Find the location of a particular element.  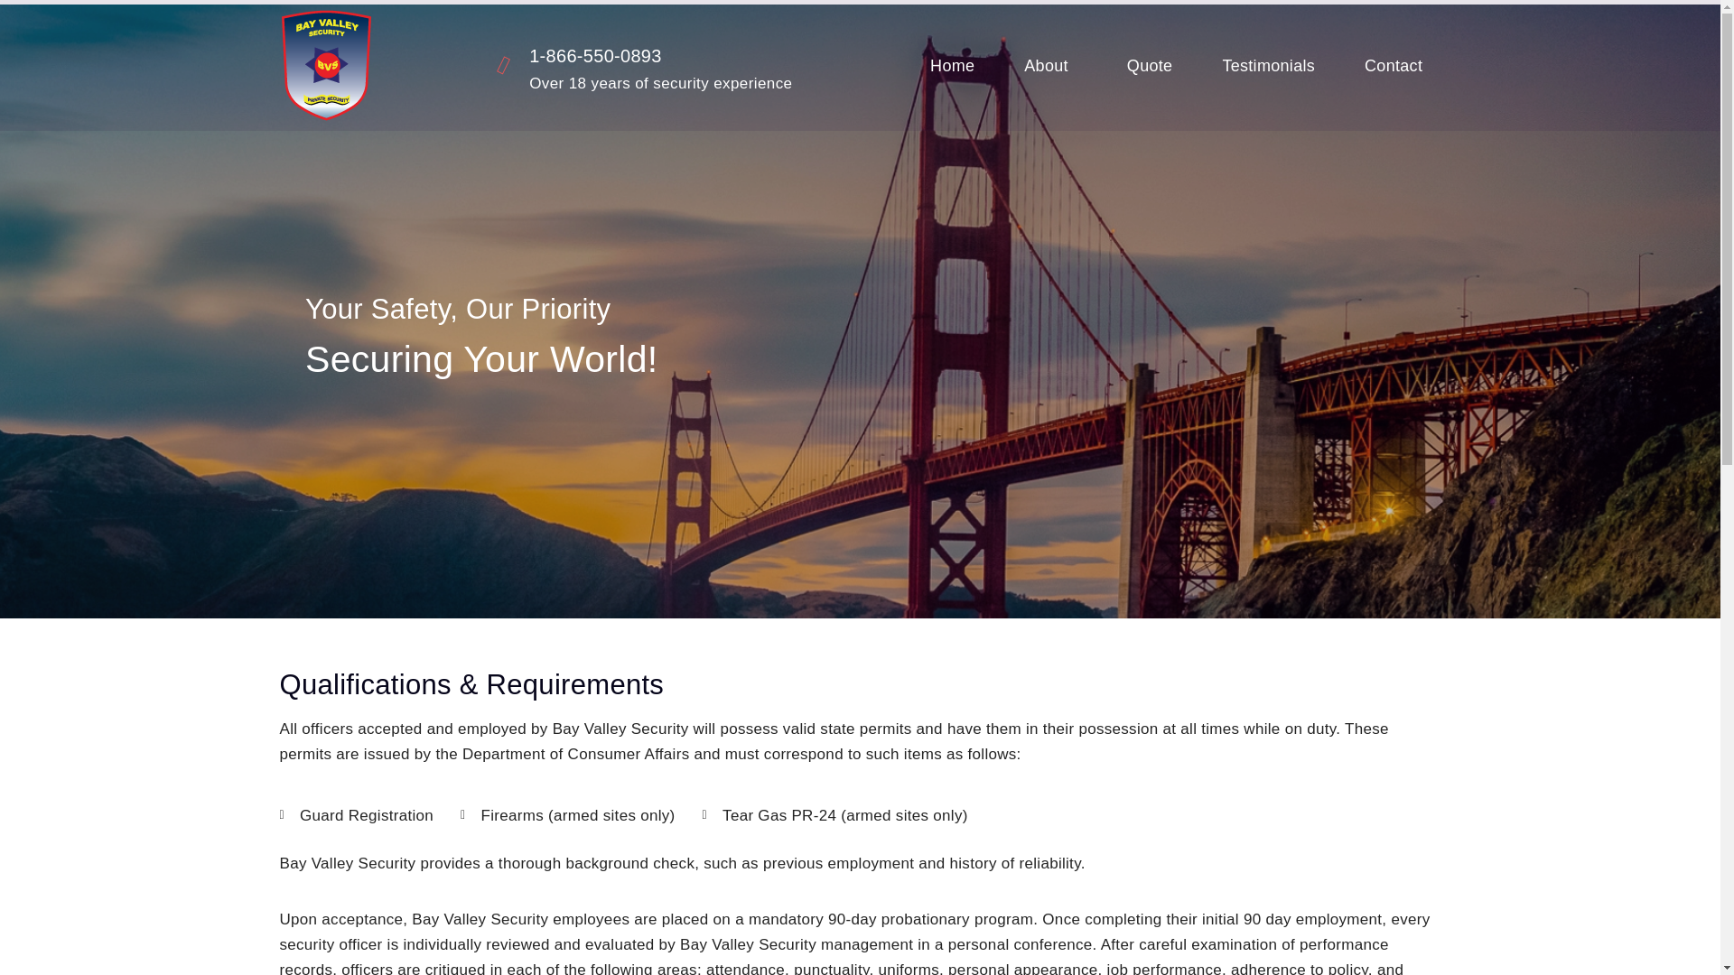

Contact is located at coordinates (1394, 65).